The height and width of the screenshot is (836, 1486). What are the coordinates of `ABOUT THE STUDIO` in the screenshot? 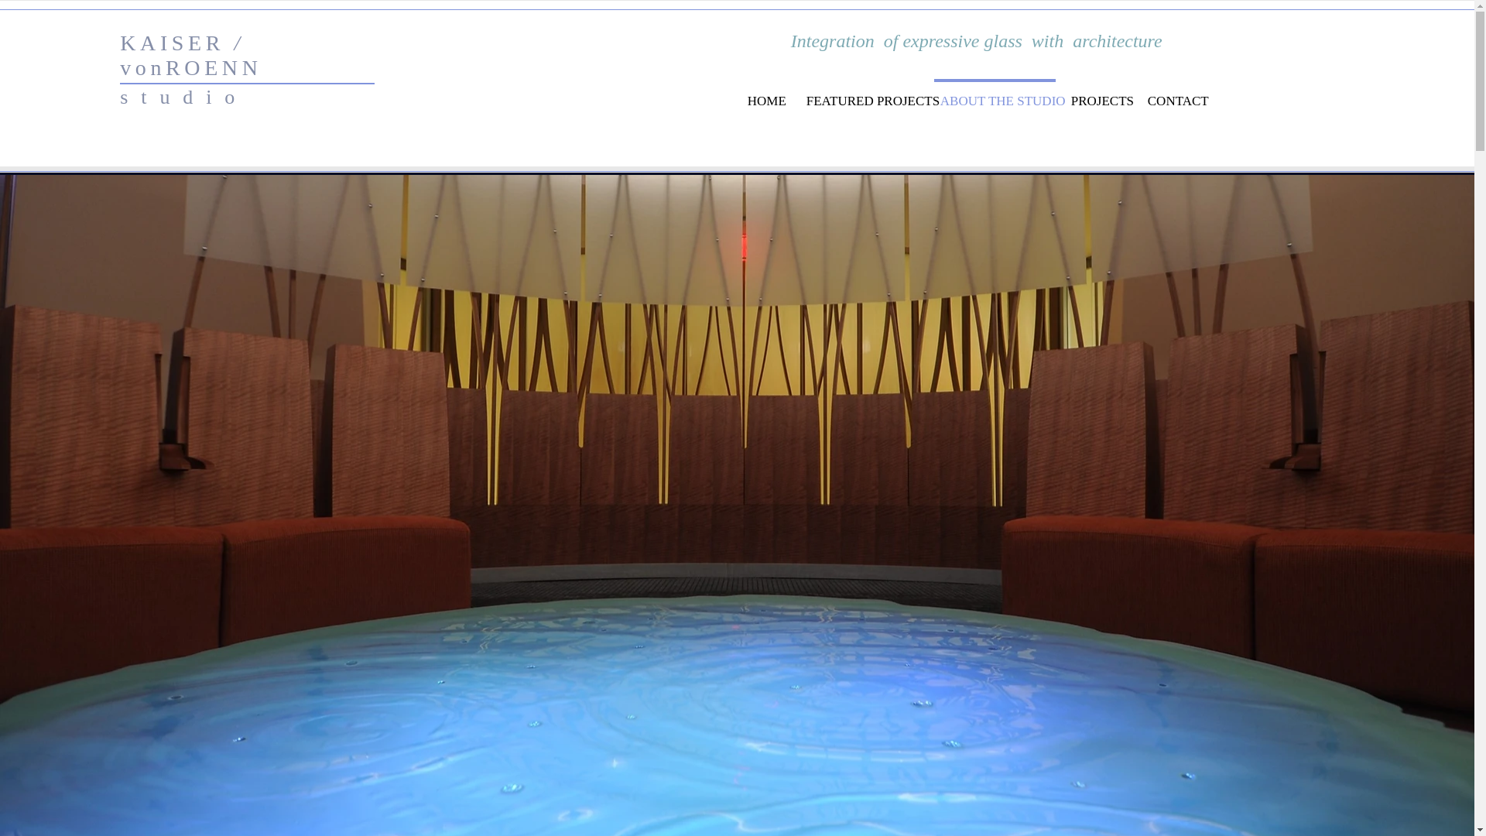 It's located at (995, 94).